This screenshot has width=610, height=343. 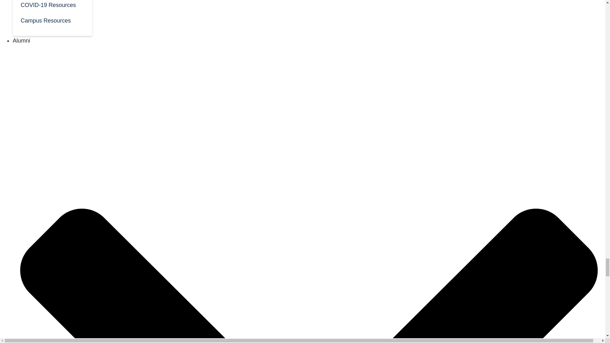 I want to click on Alumni, so click(x=21, y=41).